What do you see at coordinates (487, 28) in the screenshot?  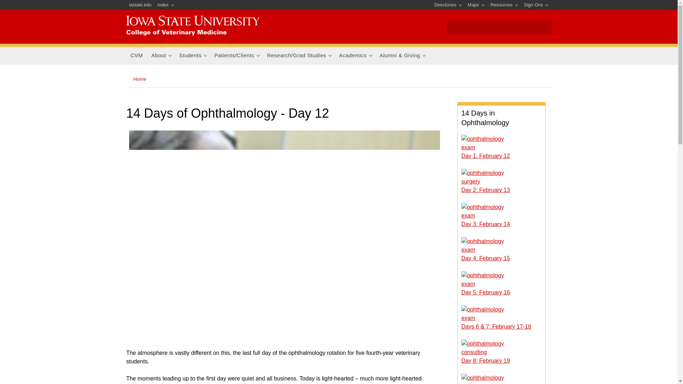 I see `Enter the terms you wish to search for.` at bounding box center [487, 28].